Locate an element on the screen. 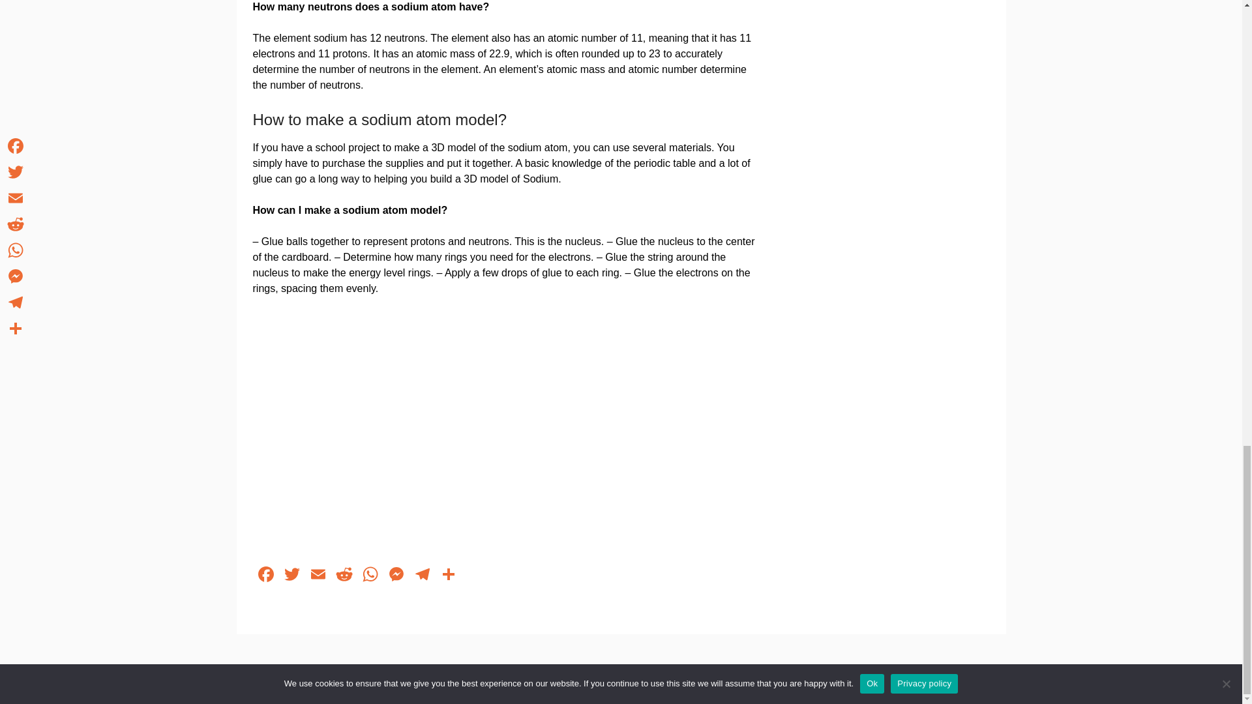 Image resolution: width=1252 pixels, height=704 pixels. Telegram is located at coordinates (423, 576).